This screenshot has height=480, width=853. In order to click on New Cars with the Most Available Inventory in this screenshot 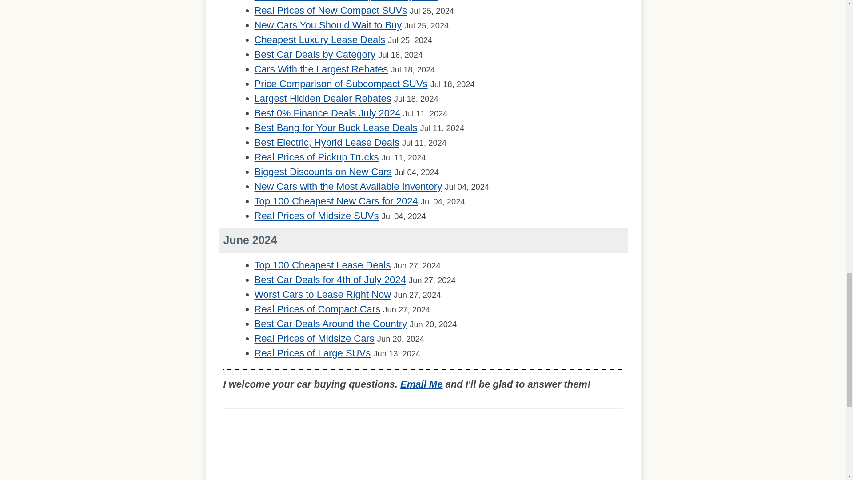, I will do `click(348, 187)`.